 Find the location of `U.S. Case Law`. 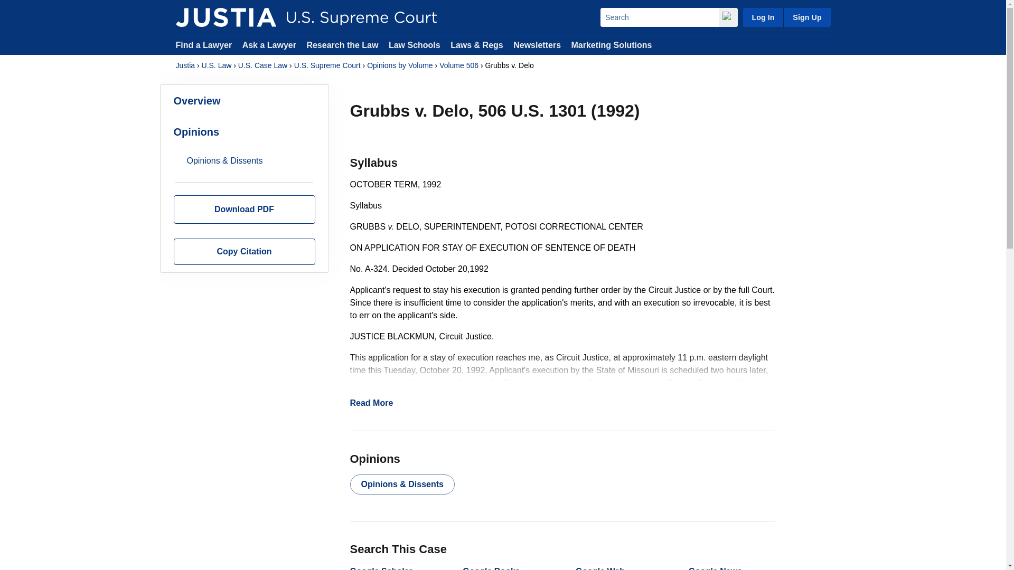

U.S. Case Law is located at coordinates (262, 65).